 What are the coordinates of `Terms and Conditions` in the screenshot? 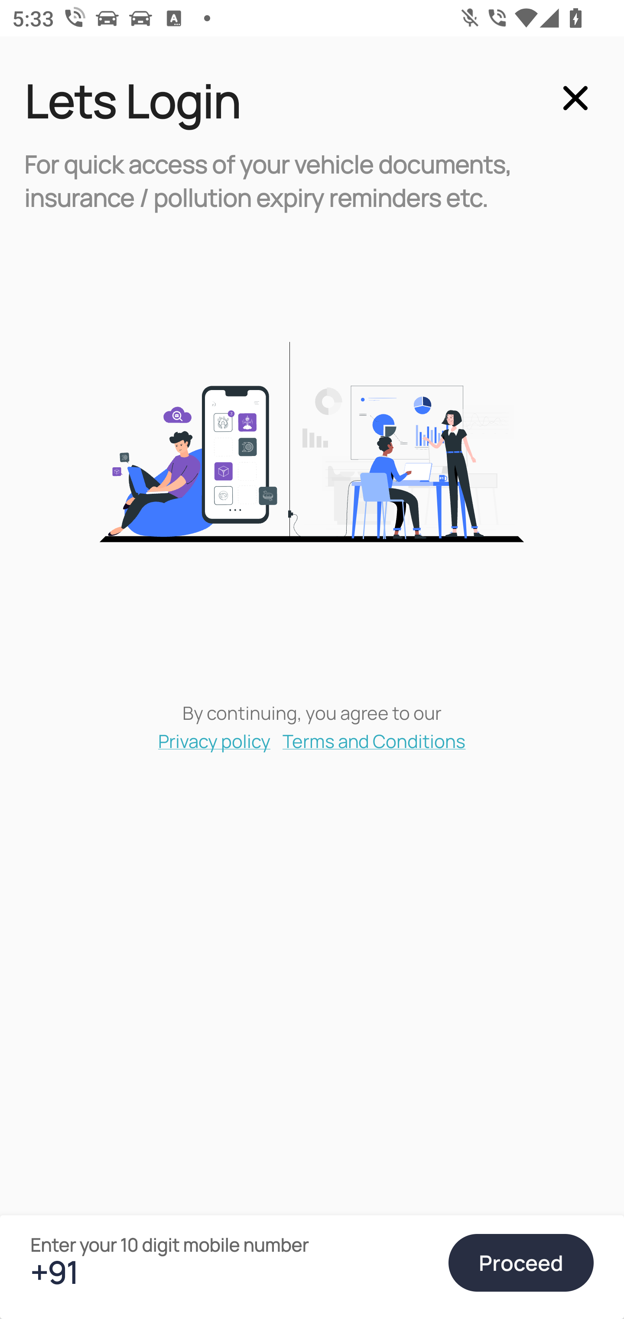 It's located at (374, 740).